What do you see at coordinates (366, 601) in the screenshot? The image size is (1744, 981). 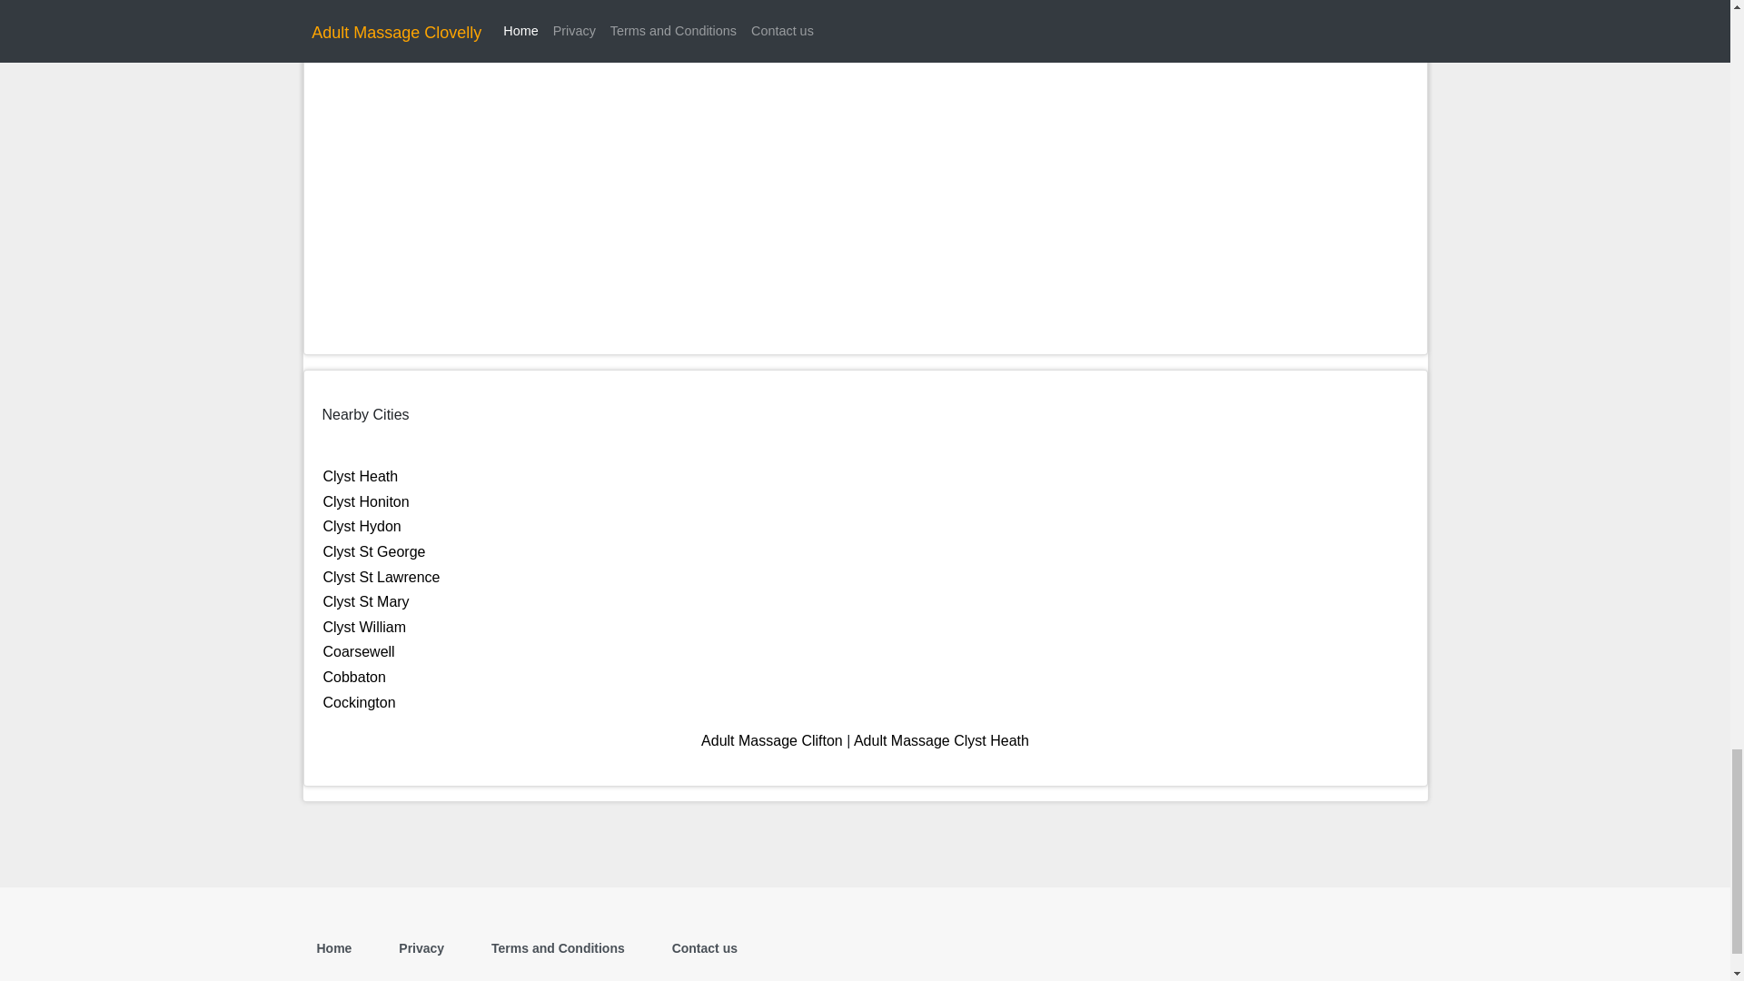 I see `Clyst St Mary` at bounding box center [366, 601].